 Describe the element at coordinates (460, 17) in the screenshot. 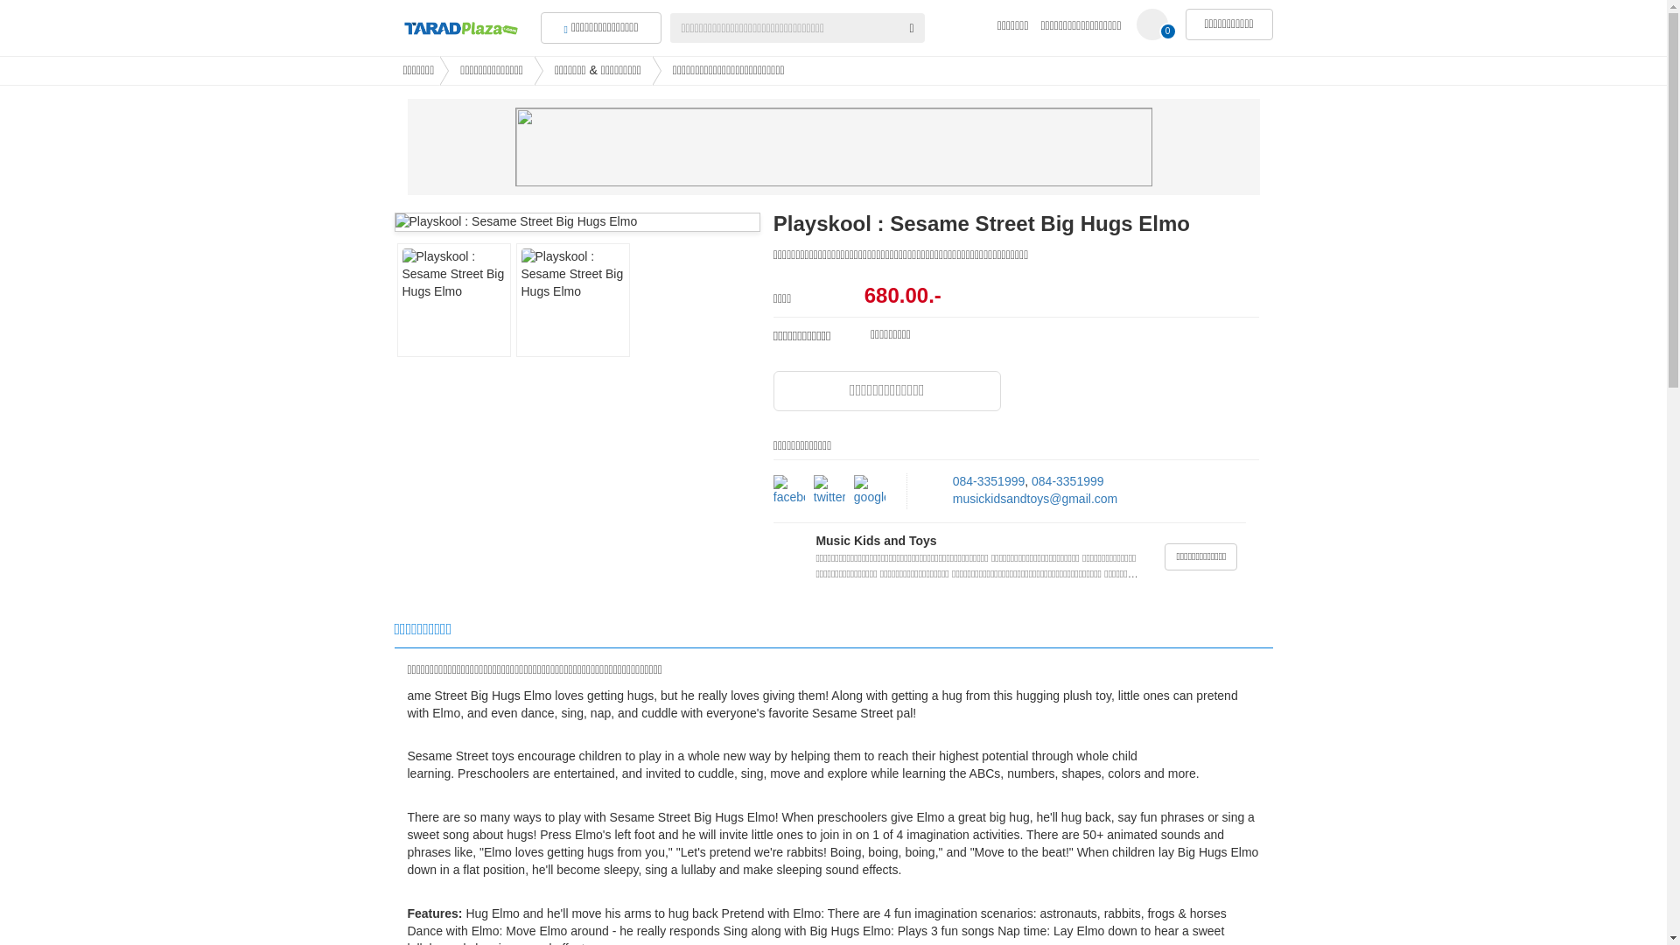

I see `Buy Sell Rent Everyting` at that location.